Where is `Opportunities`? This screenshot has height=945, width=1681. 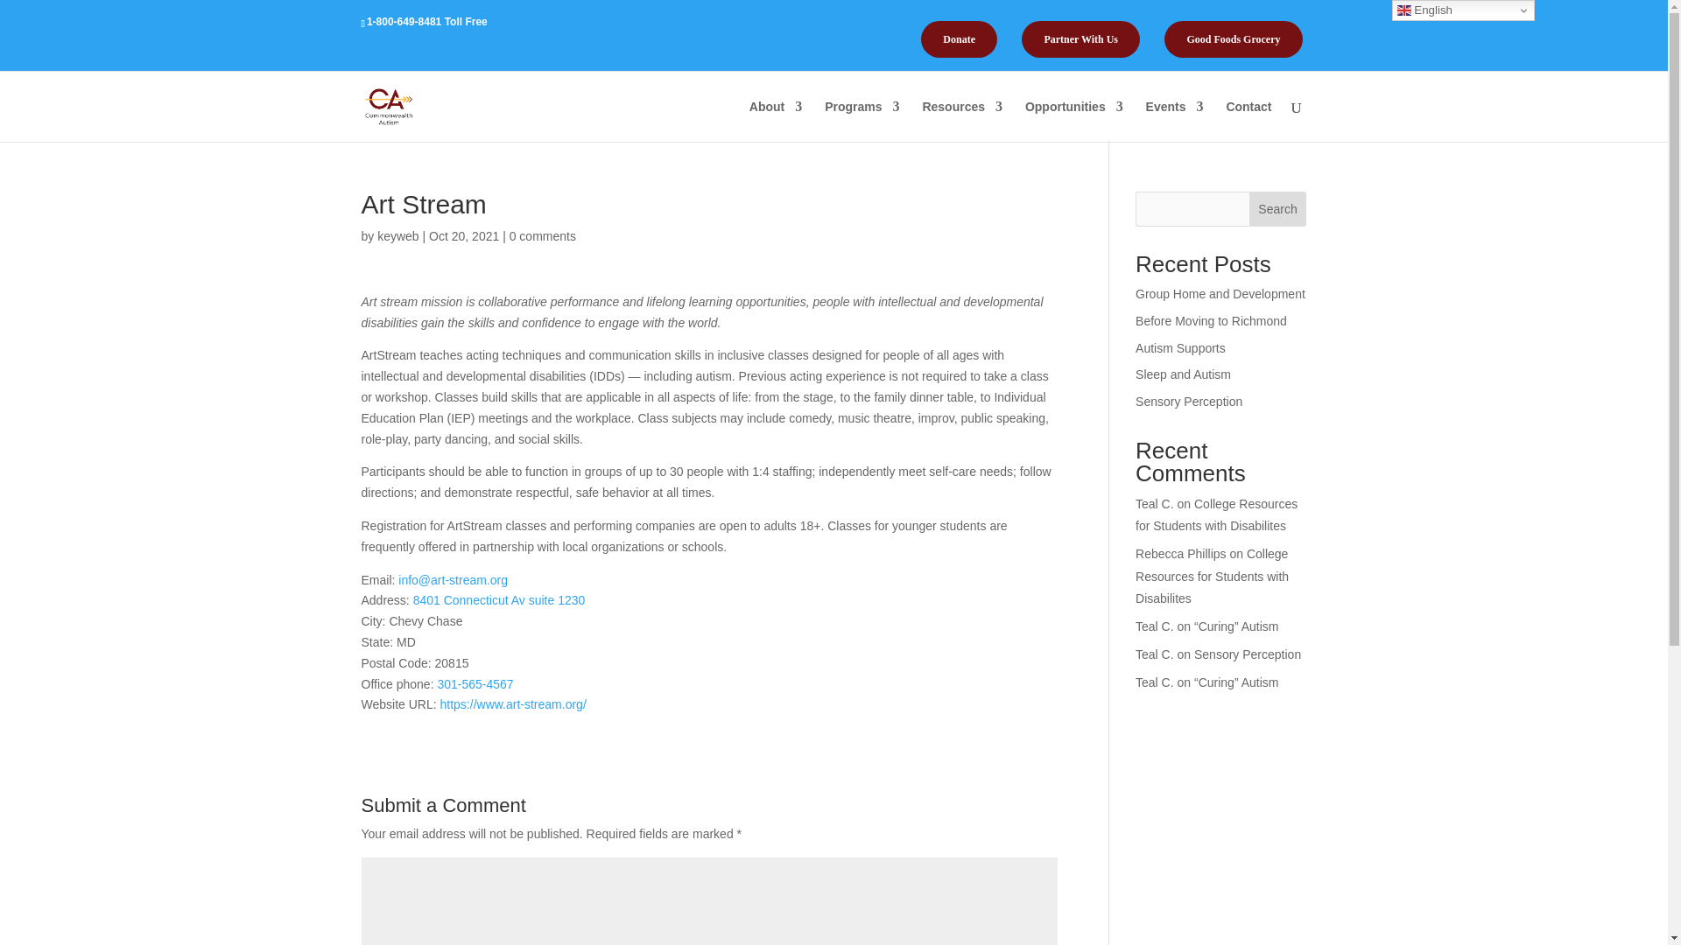
Opportunities is located at coordinates (1073, 121).